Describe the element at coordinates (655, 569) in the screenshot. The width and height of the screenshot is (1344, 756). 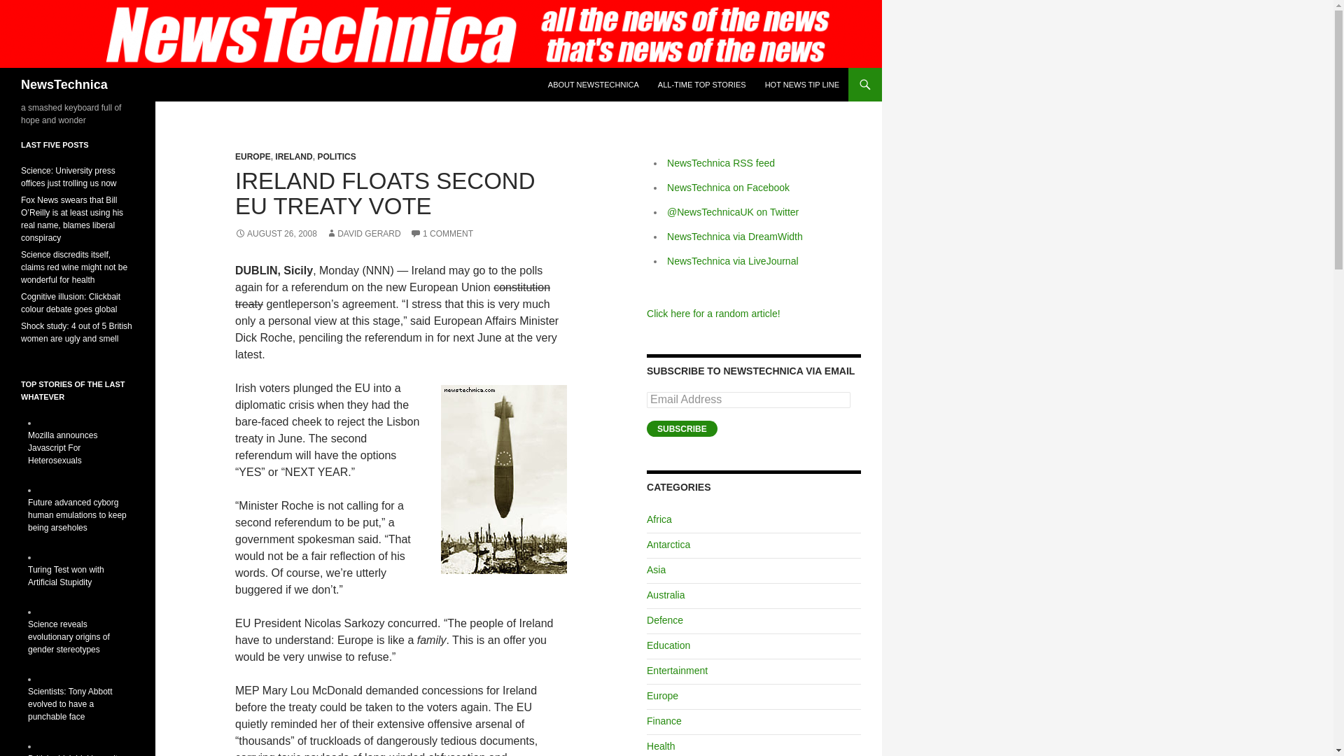
I see `Asia` at that location.